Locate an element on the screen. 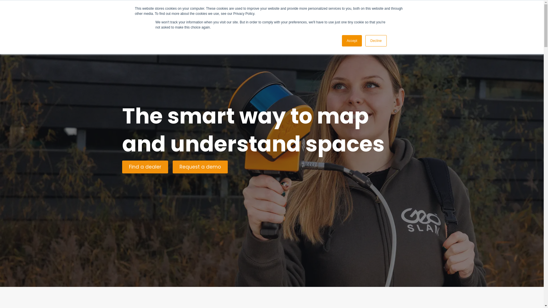  Accept is located at coordinates (352, 41).